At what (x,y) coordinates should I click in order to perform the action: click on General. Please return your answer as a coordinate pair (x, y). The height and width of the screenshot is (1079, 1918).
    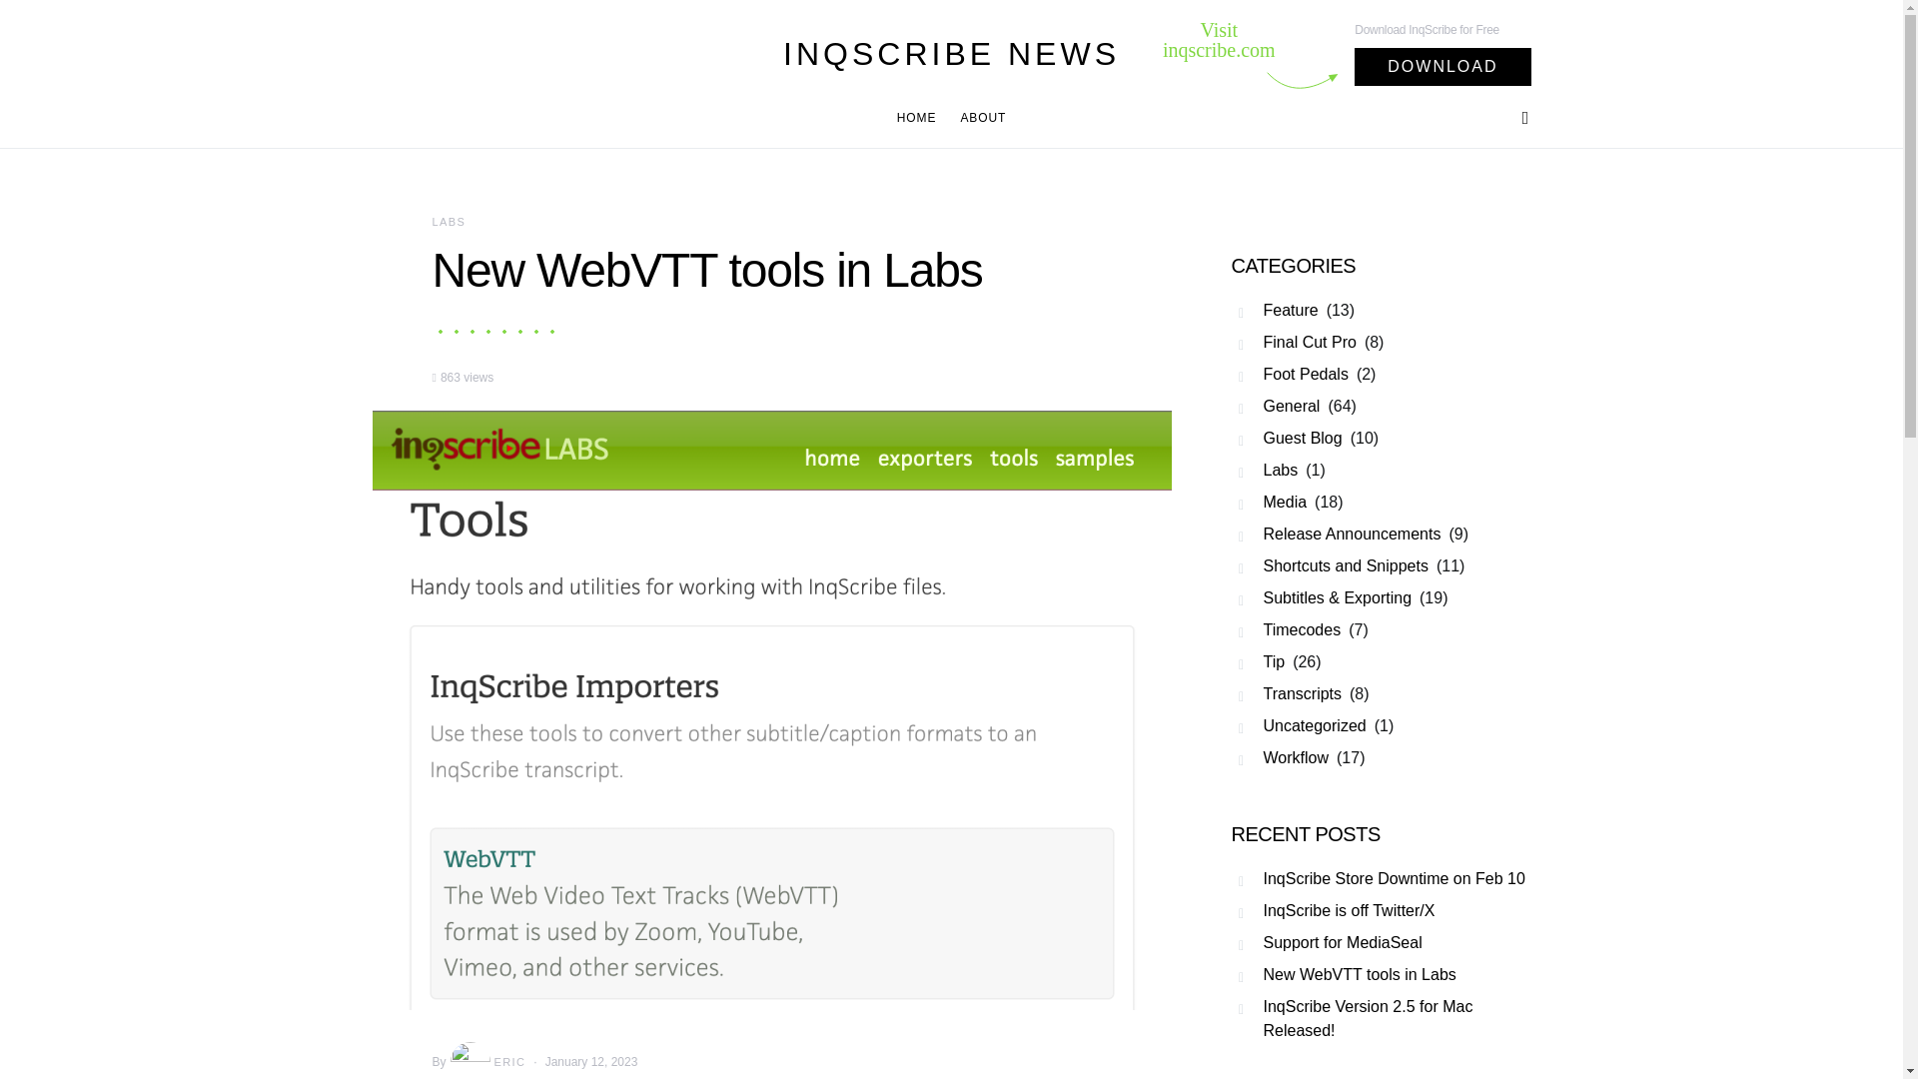
    Looking at the image, I should click on (1279, 406).